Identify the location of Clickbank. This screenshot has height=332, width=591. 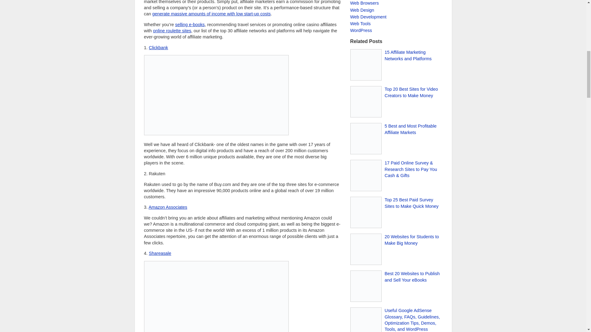
(158, 47).